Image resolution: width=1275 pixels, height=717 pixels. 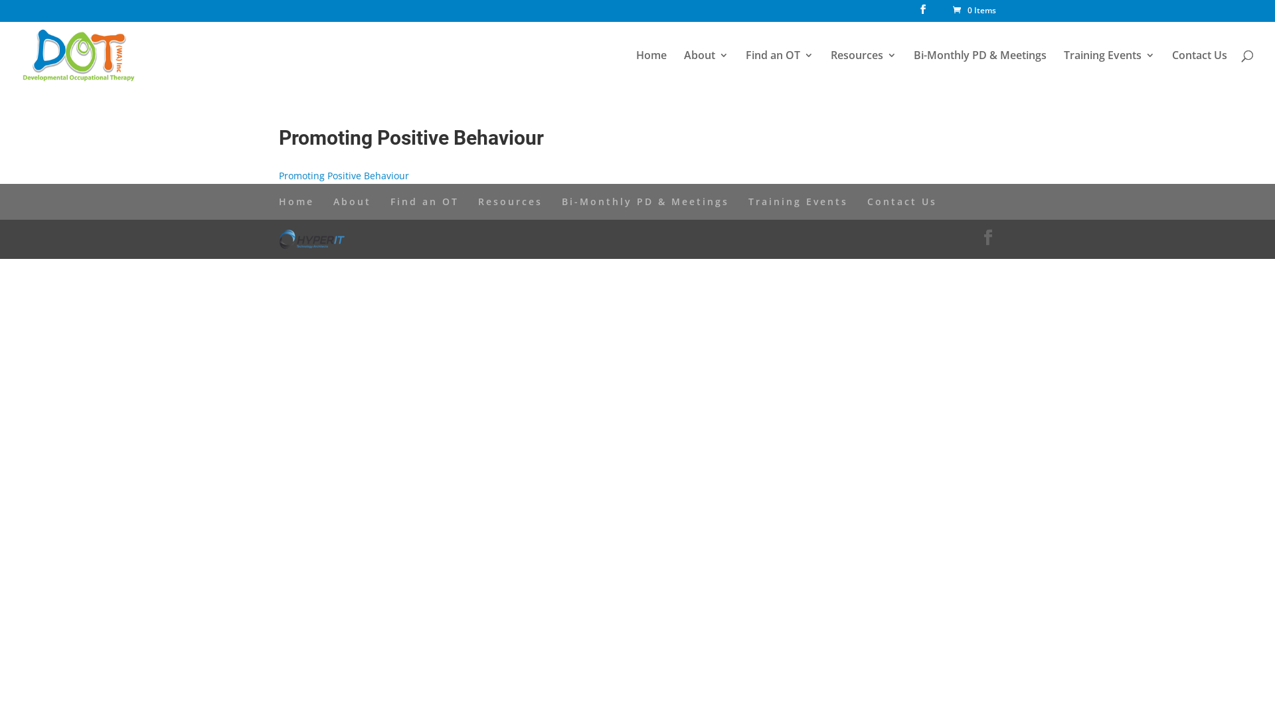 What do you see at coordinates (651, 66) in the screenshot?
I see `Home` at bounding box center [651, 66].